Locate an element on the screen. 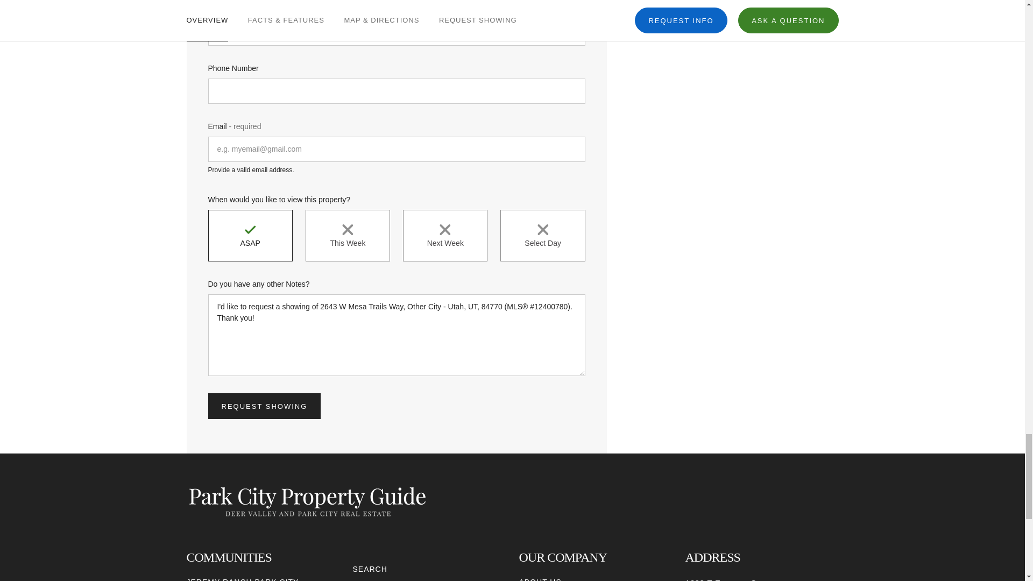 The width and height of the screenshot is (1033, 581). This Week is located at coordinates (348, 236).